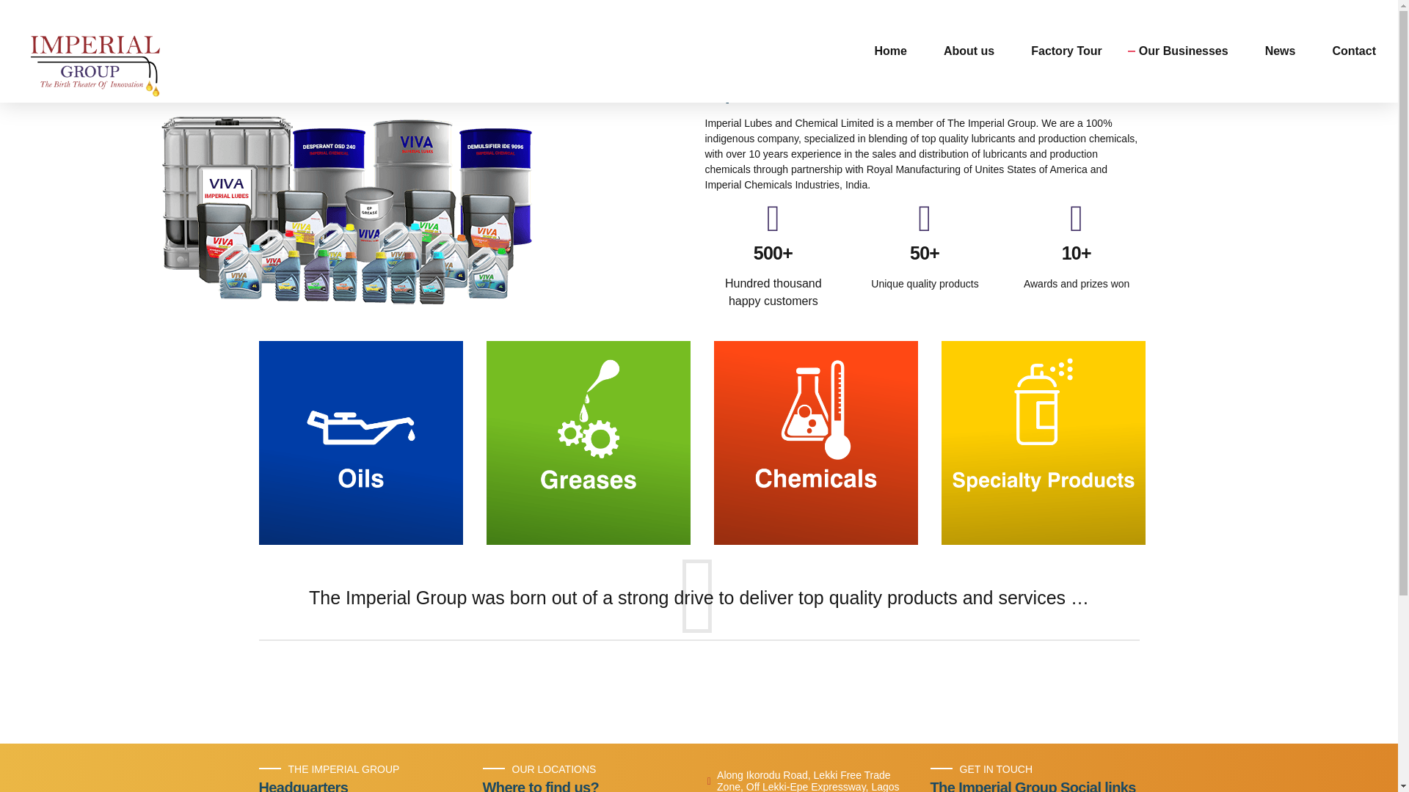 The width and height of the screenshot is (1409, 792). Describe the element at coordinates (1042, 443) in the screenshot. I see `s4` at that location.